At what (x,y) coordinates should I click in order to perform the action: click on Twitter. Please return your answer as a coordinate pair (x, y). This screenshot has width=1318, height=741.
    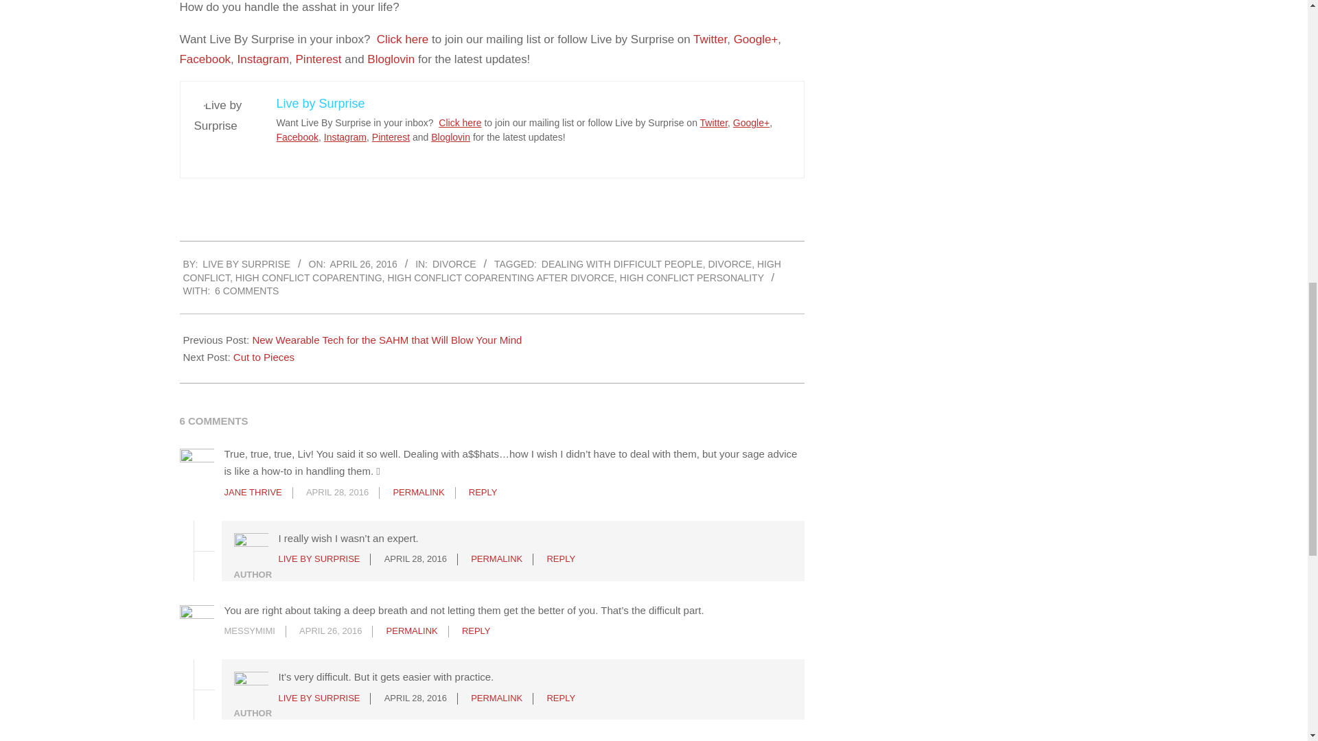
    Looking at the image, I should click on (710, 38).